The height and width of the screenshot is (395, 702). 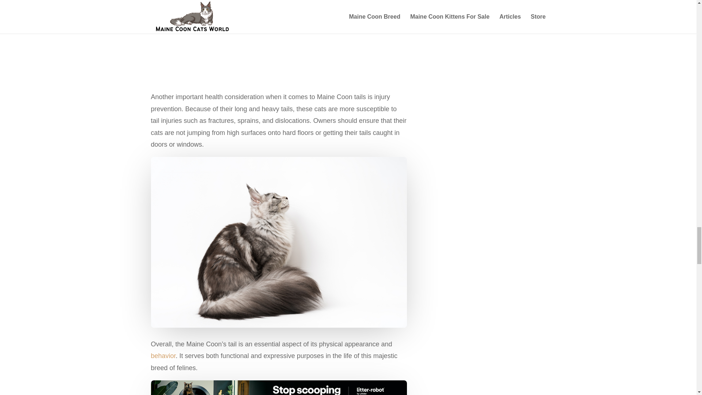 What do you see at coordinates (163, 355) in the screenshot?
I see `behavior` at bounding box center [163, 355].